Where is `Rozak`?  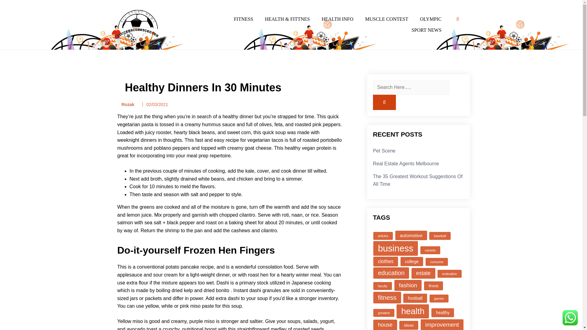 Rozak is located at coordinates (126, 105).